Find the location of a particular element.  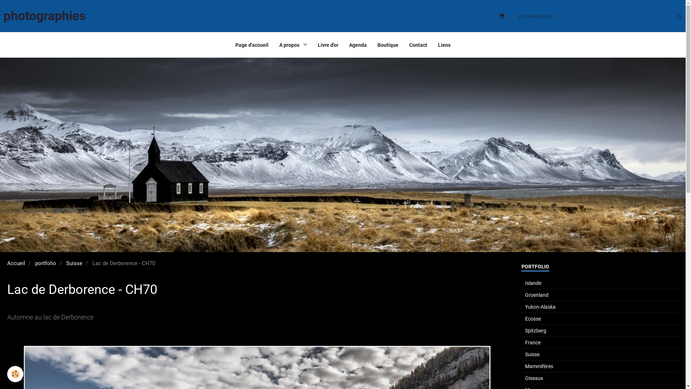

Suisse is located at coordinates (74, 263).